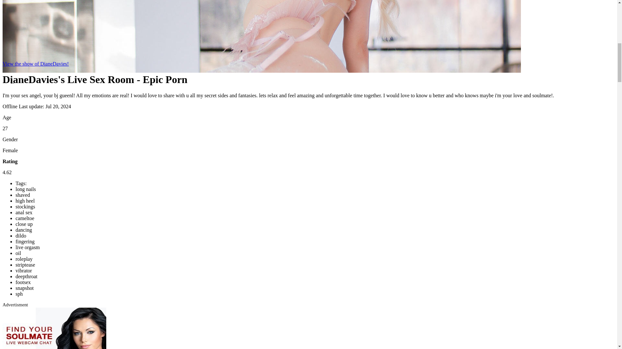  I want to click on View the show of DianeDavies!, so click(35, 64).